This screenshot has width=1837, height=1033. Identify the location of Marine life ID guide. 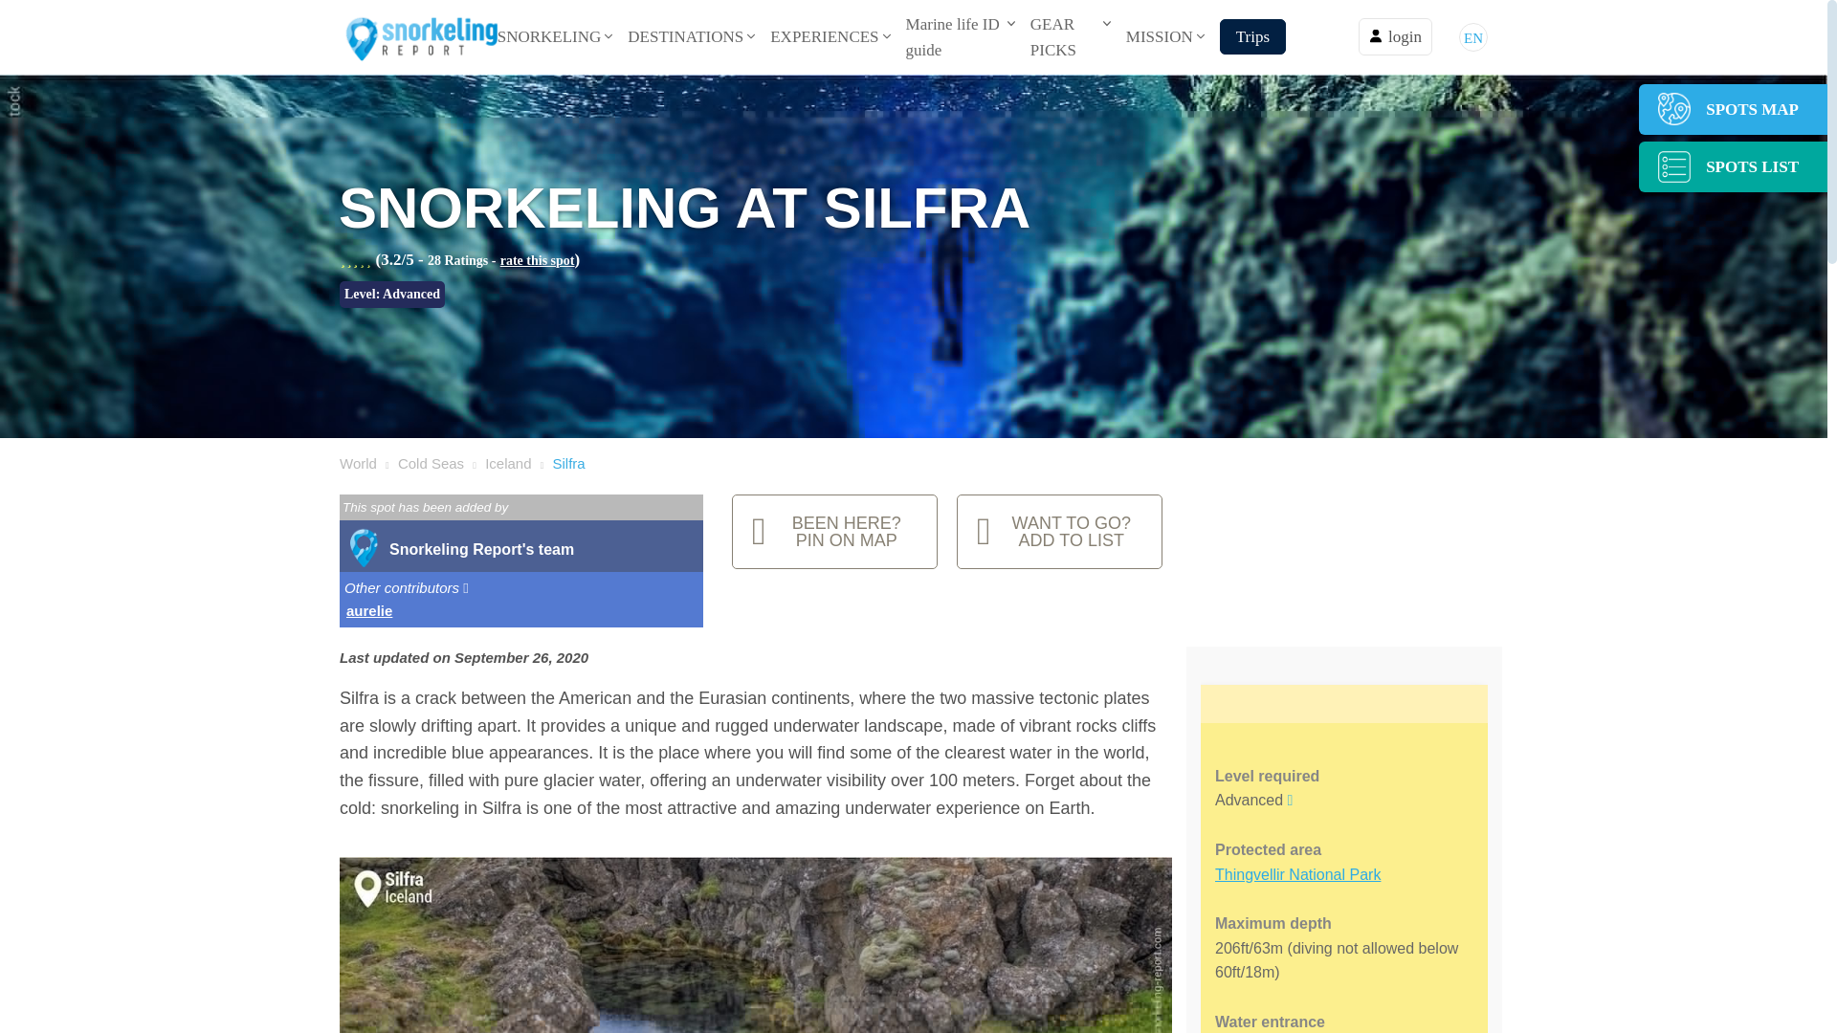
(952, 36).